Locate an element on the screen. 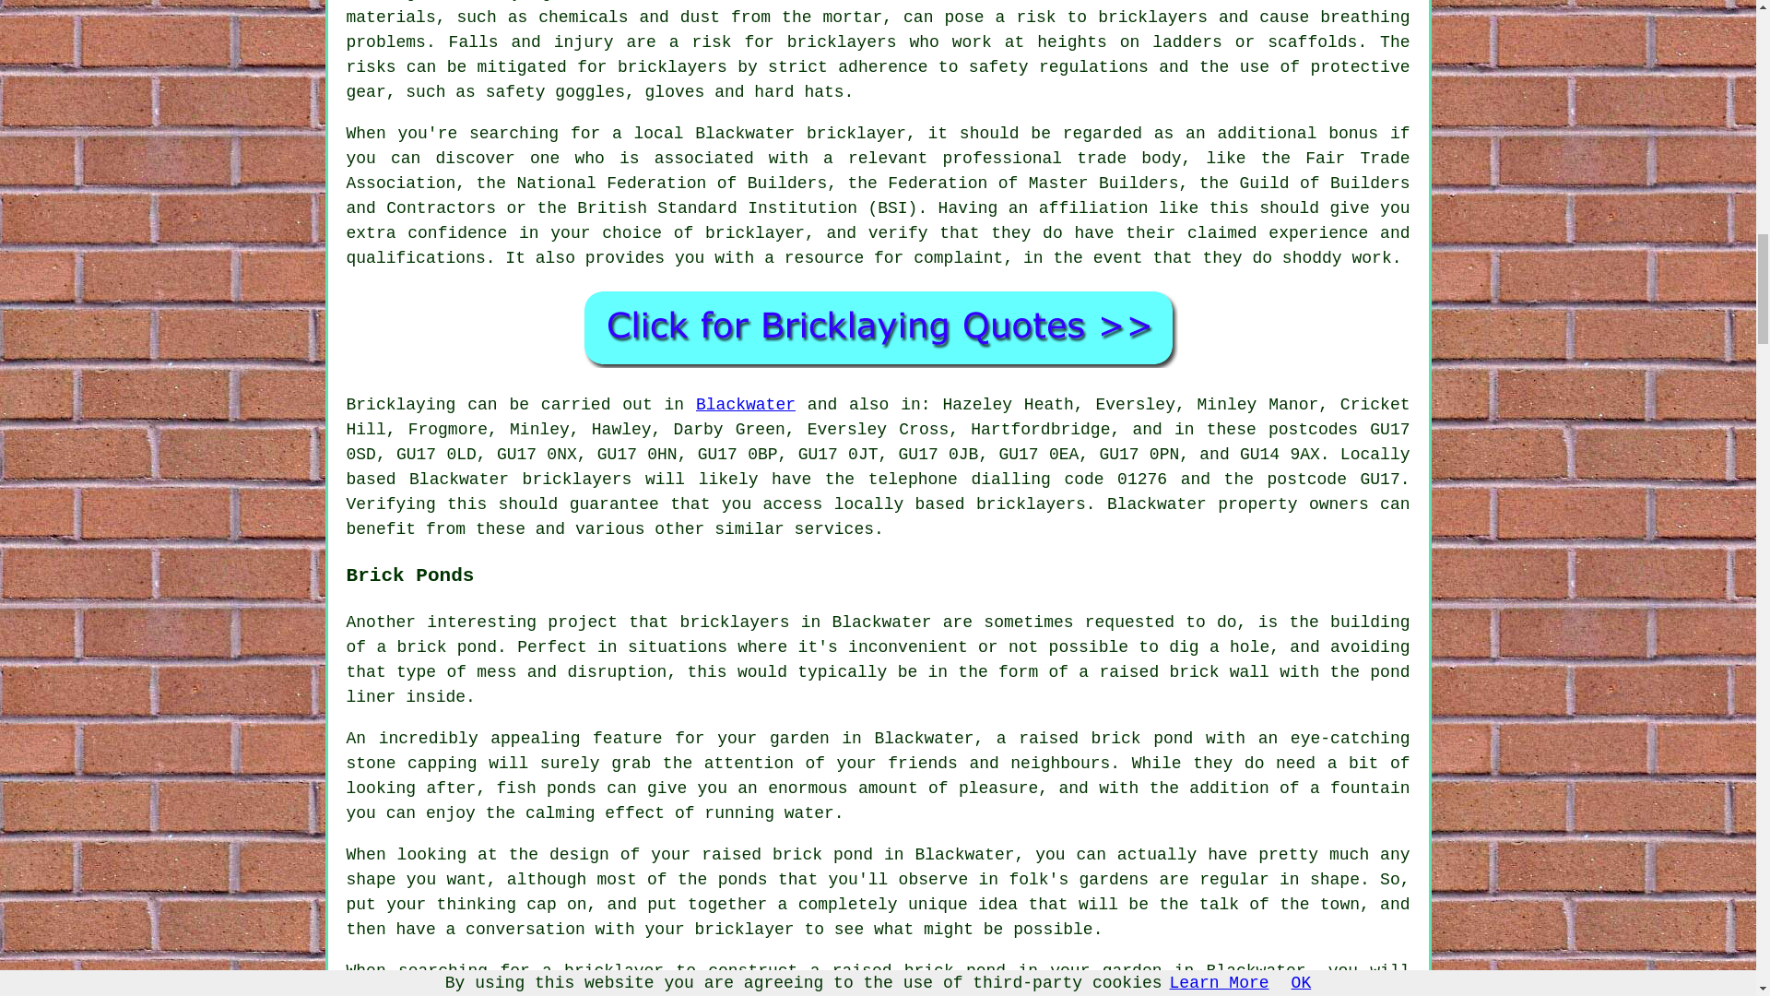  bricklayers is located at coordinates (1031, 504).